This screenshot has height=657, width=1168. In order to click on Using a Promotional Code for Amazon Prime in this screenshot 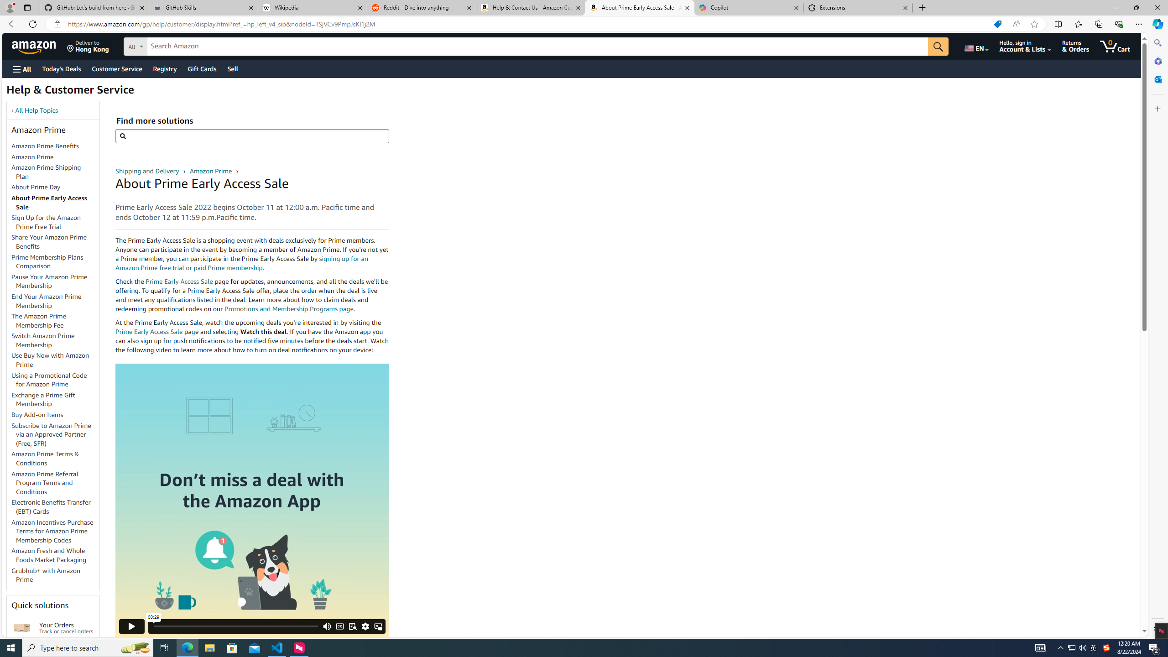, I will do `click(55, 380)`.